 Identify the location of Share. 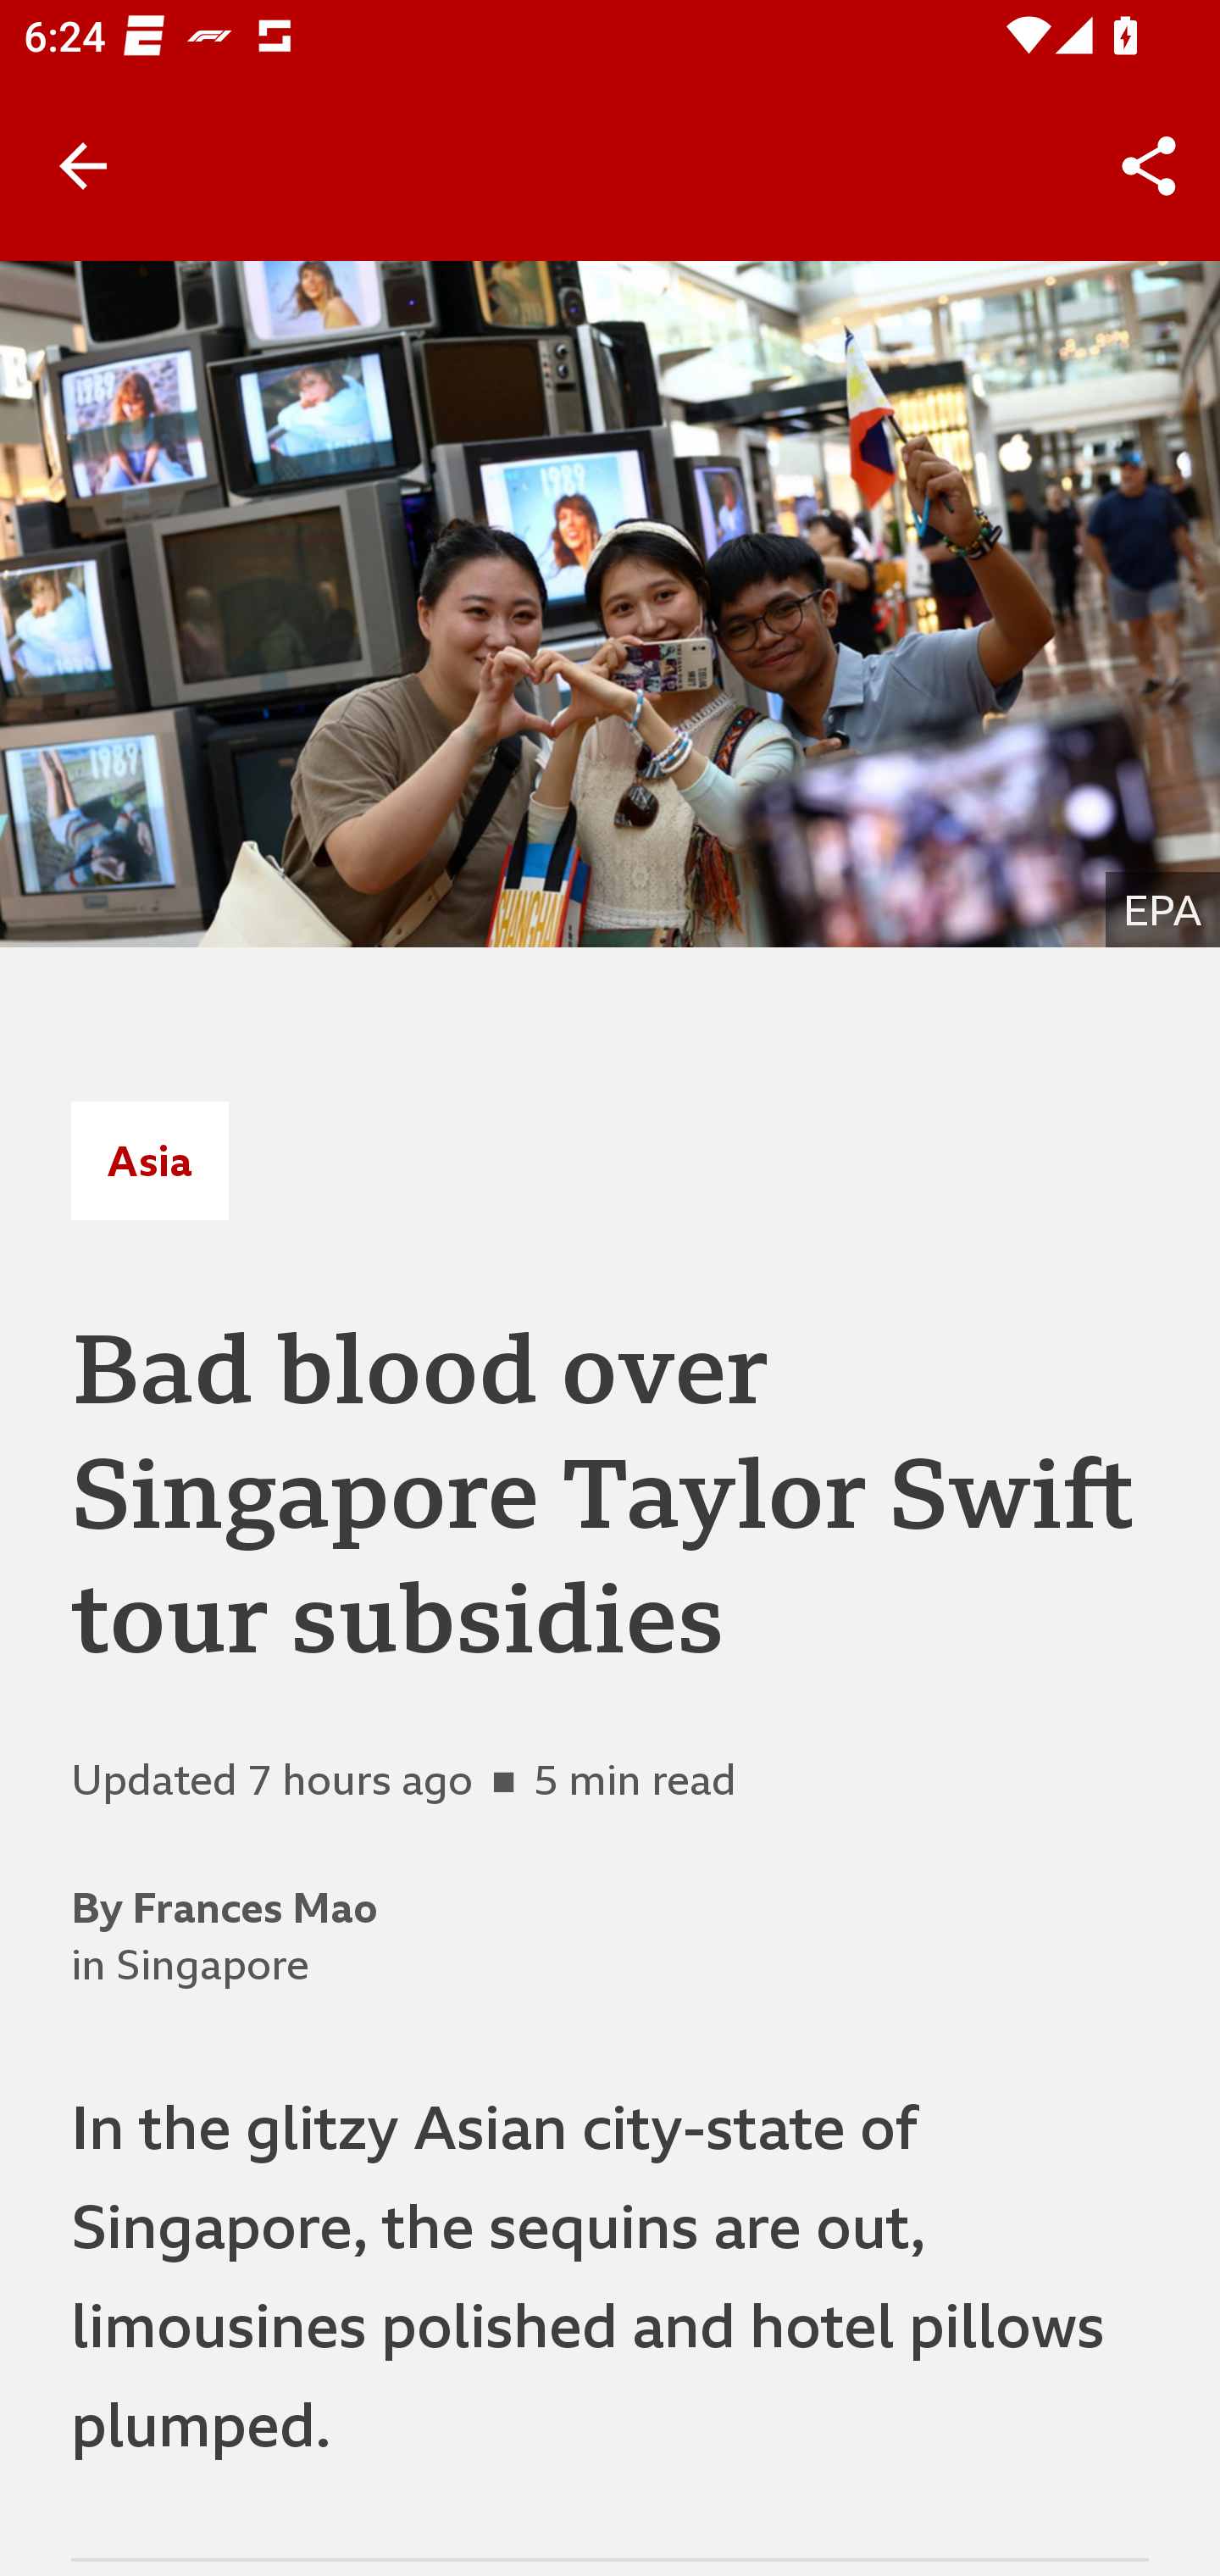
(1149, 166).